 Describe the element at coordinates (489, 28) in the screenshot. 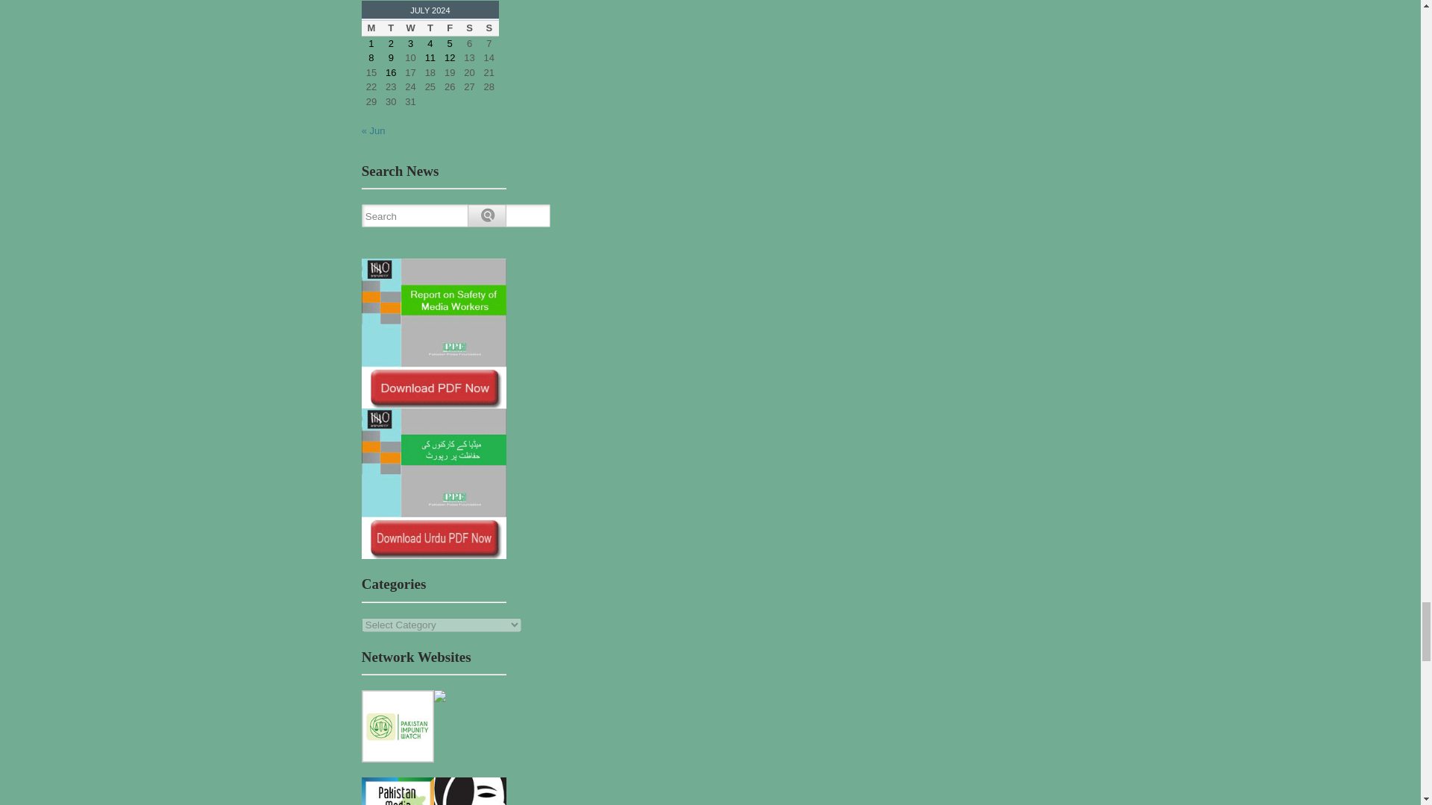

I see `Sunday` at that location.